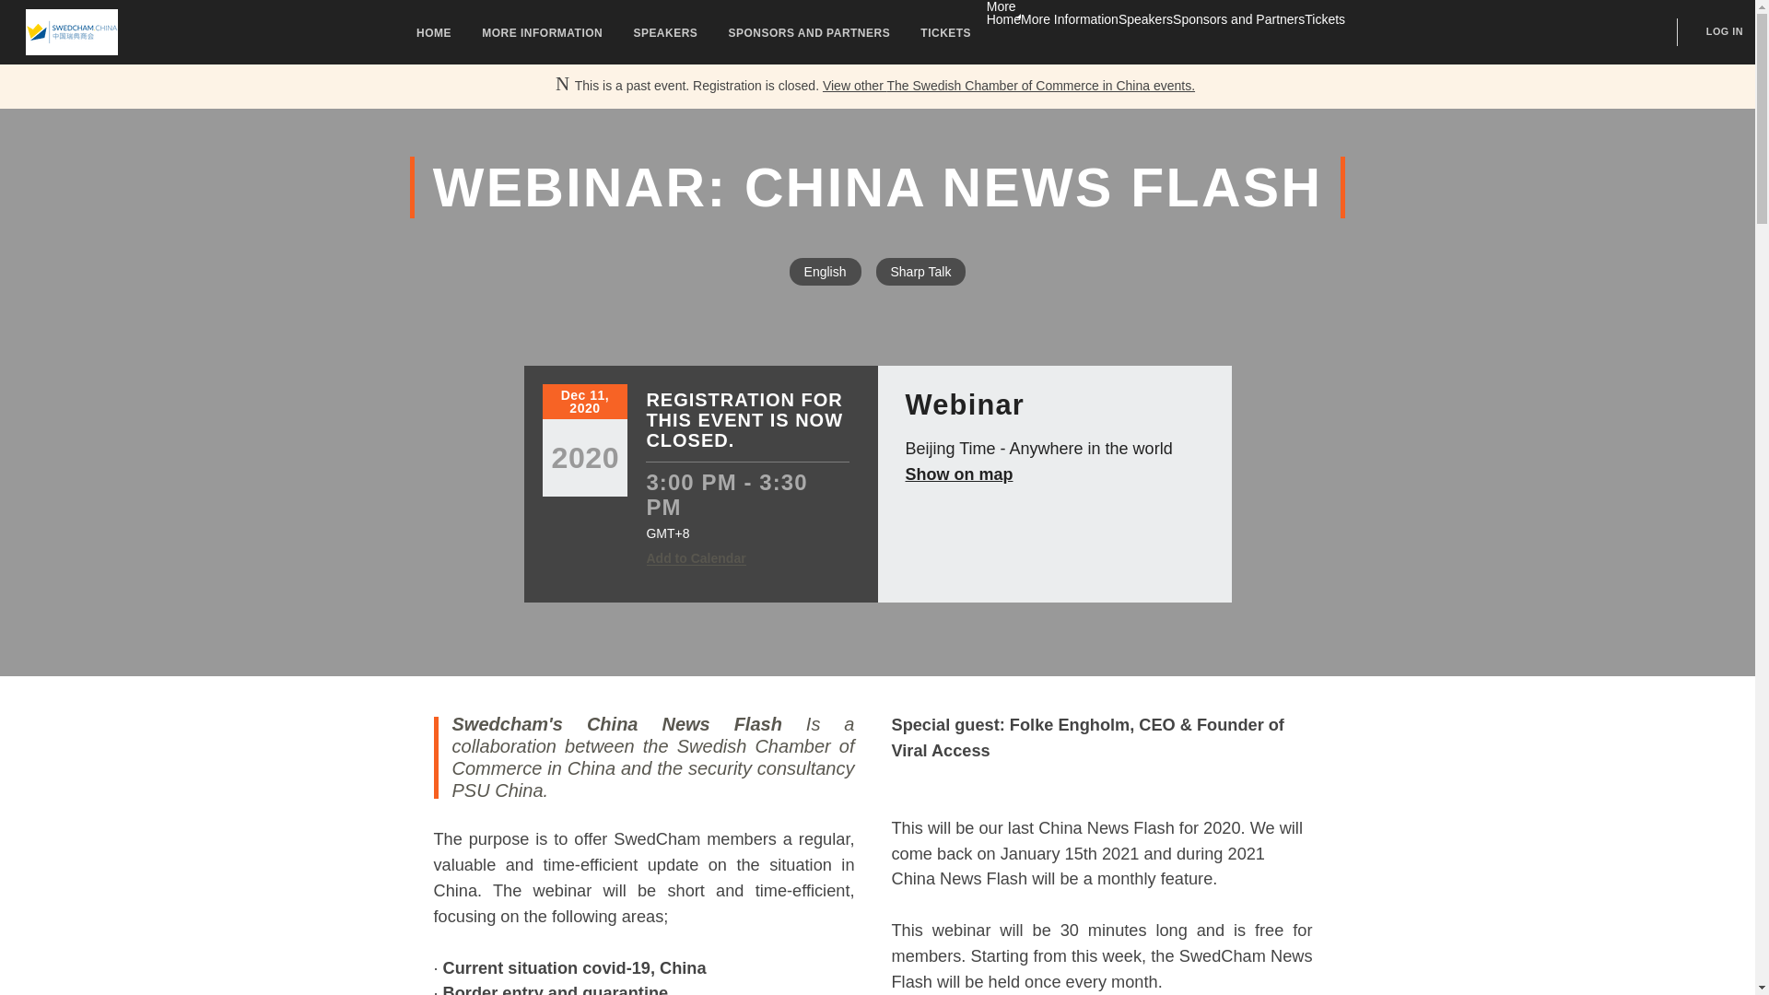 Image resolution: width=1769 pixels, height=995 pixels. Describe the element at coordinates (810, 30) in the screenshot. I see `SPONSORS AND PARTNERS` at that location.